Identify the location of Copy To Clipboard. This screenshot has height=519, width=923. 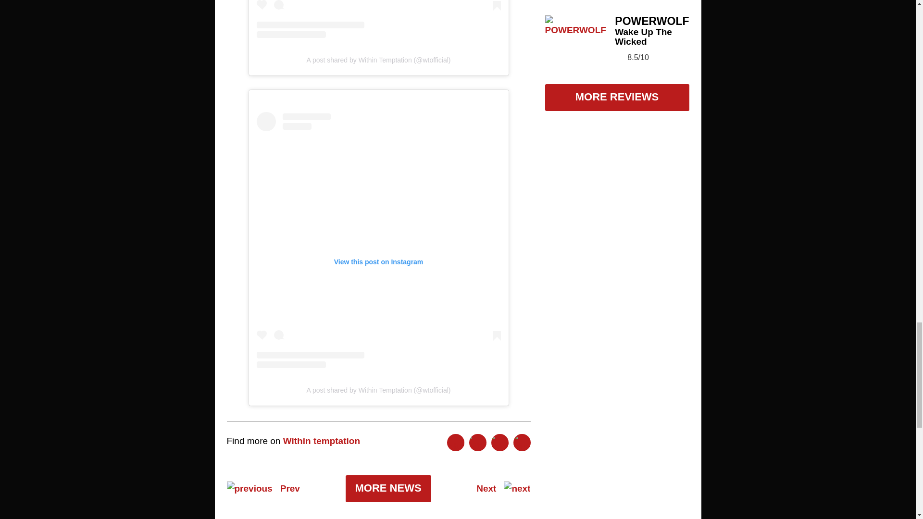
(522, 442).